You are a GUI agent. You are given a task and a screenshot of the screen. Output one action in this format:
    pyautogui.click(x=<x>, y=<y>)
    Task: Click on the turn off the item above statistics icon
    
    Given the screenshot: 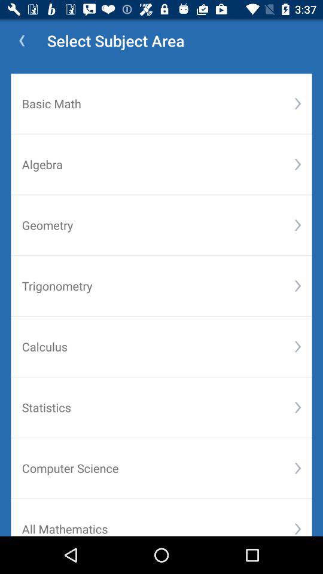 What is the action you would take?
    pyautogui.click(x=298, y=347)
    